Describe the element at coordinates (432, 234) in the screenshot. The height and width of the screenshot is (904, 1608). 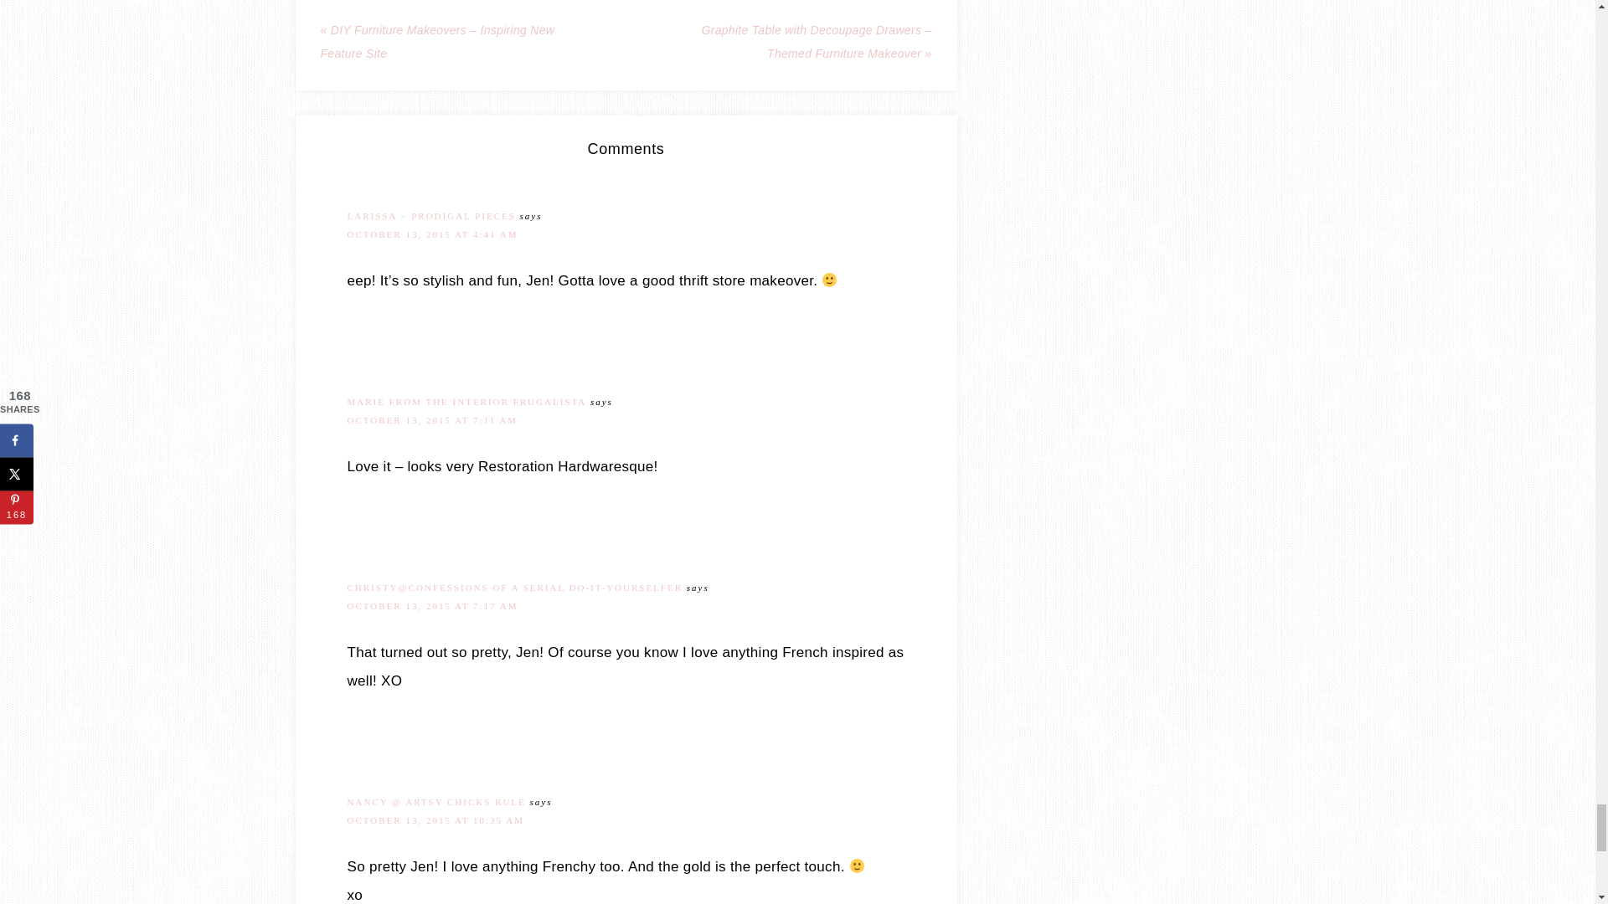
I see `OCTOBER 13, 2015 AT 4:41 AM` at that location.